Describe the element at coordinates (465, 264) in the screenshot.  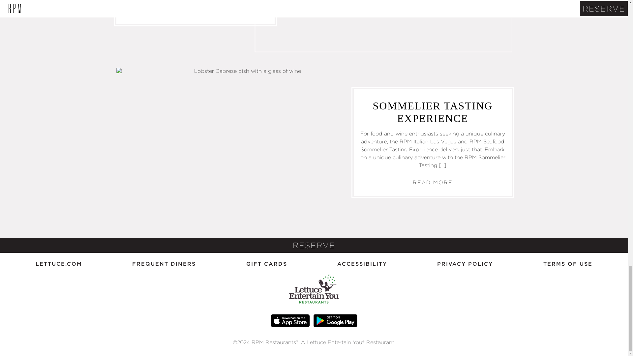
I see `PRIVACY POLICY` at that location.